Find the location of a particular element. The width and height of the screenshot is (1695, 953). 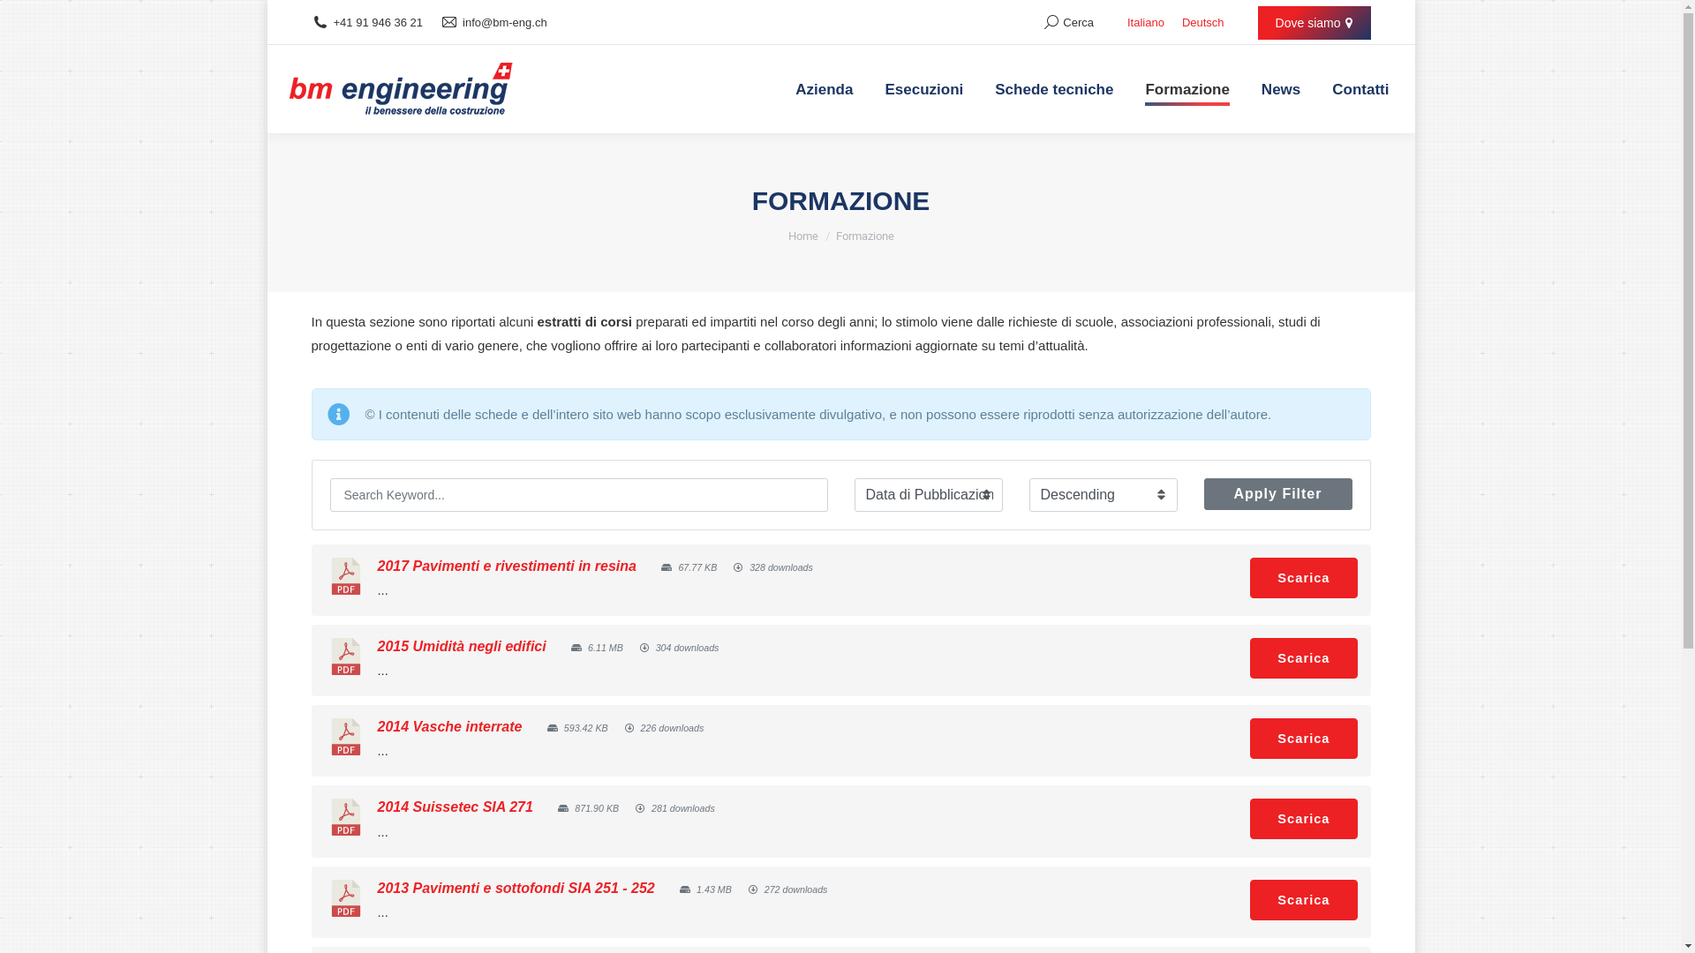

Apply Filter is located at coordinates (1278, 494).